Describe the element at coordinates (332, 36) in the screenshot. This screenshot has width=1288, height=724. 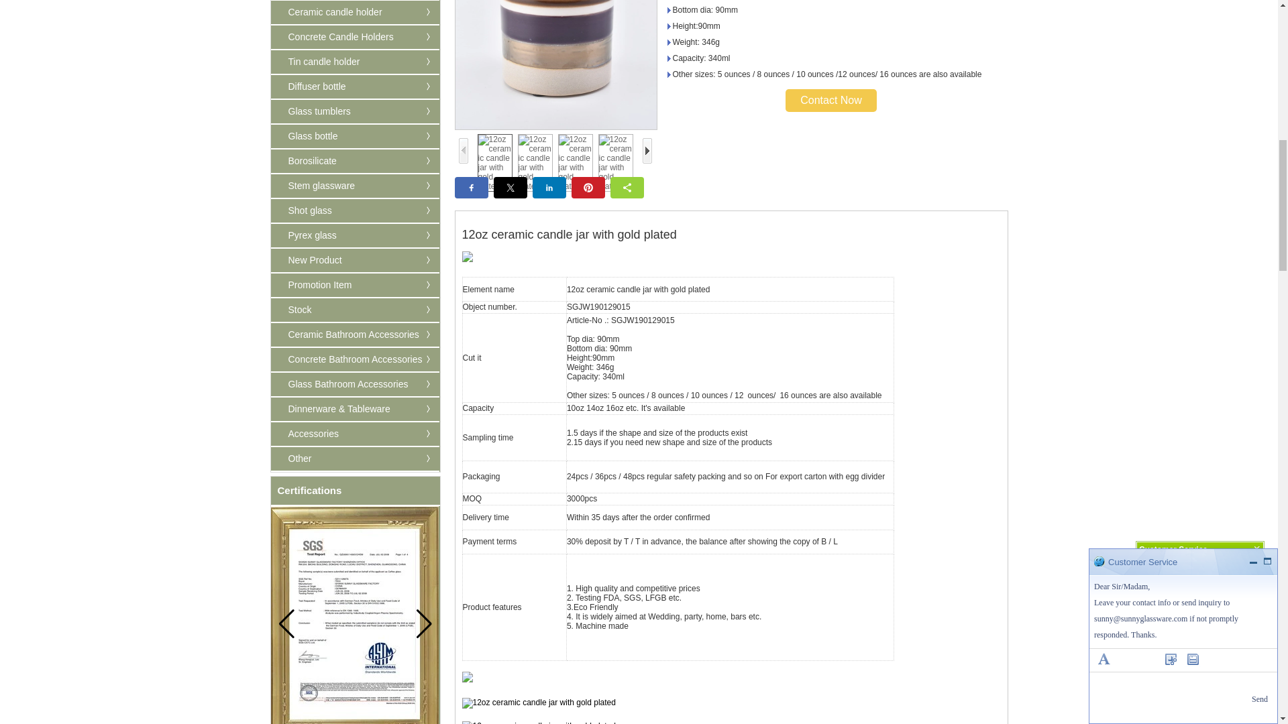
I see `China Concrete Candle Holders manufacturer` at that location.